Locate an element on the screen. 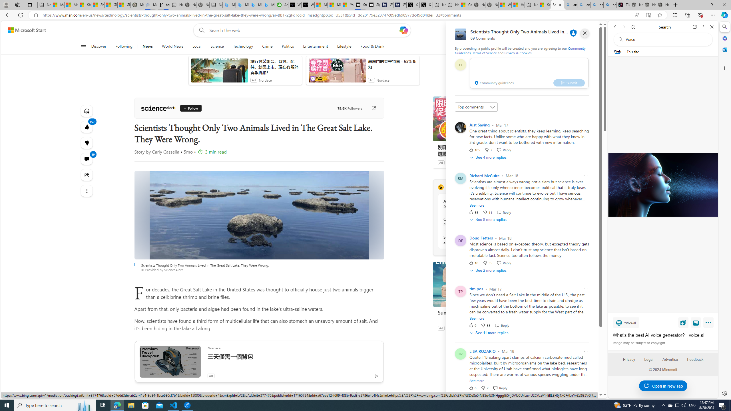 Image resolution: width=731 pixels, height=411 pixels. Web scope is located at coordinates (618, 51).